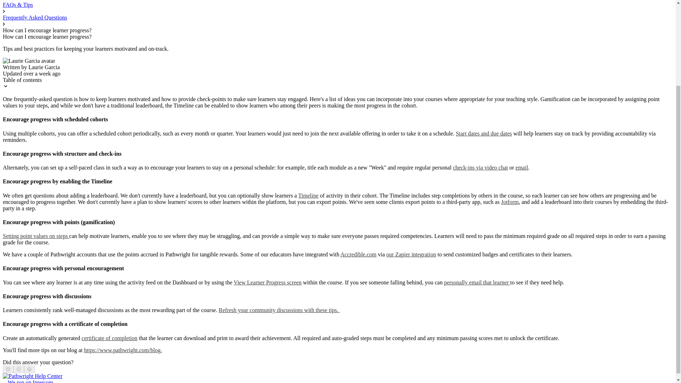 This screenshot has width=681, height=383. What do you see at coordinates (358, 254) in the screenshot?
I see `Accredible.com` at bounding box center [358, 254].